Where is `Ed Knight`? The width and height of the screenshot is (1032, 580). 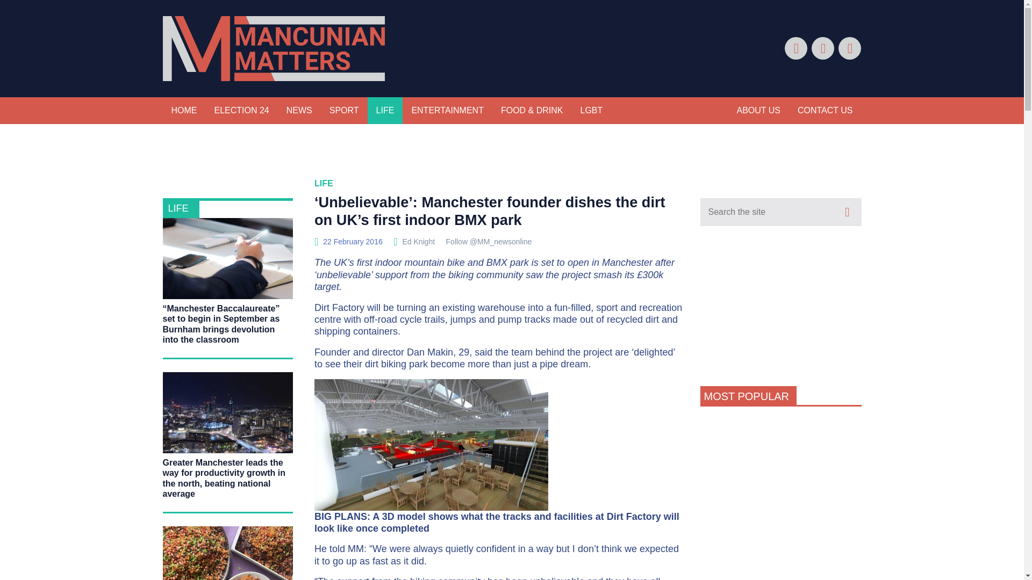
Ed Knight is located at coordinates (418, 241).